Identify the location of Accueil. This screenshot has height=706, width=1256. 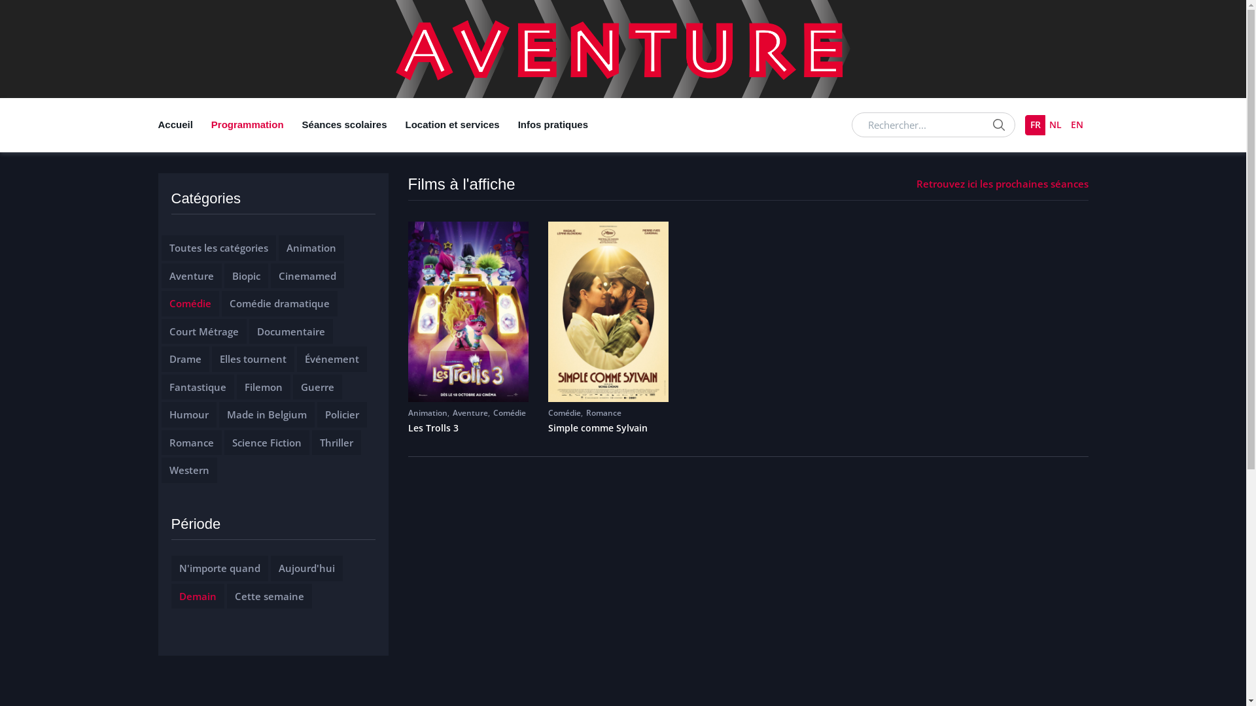
(181, 126).